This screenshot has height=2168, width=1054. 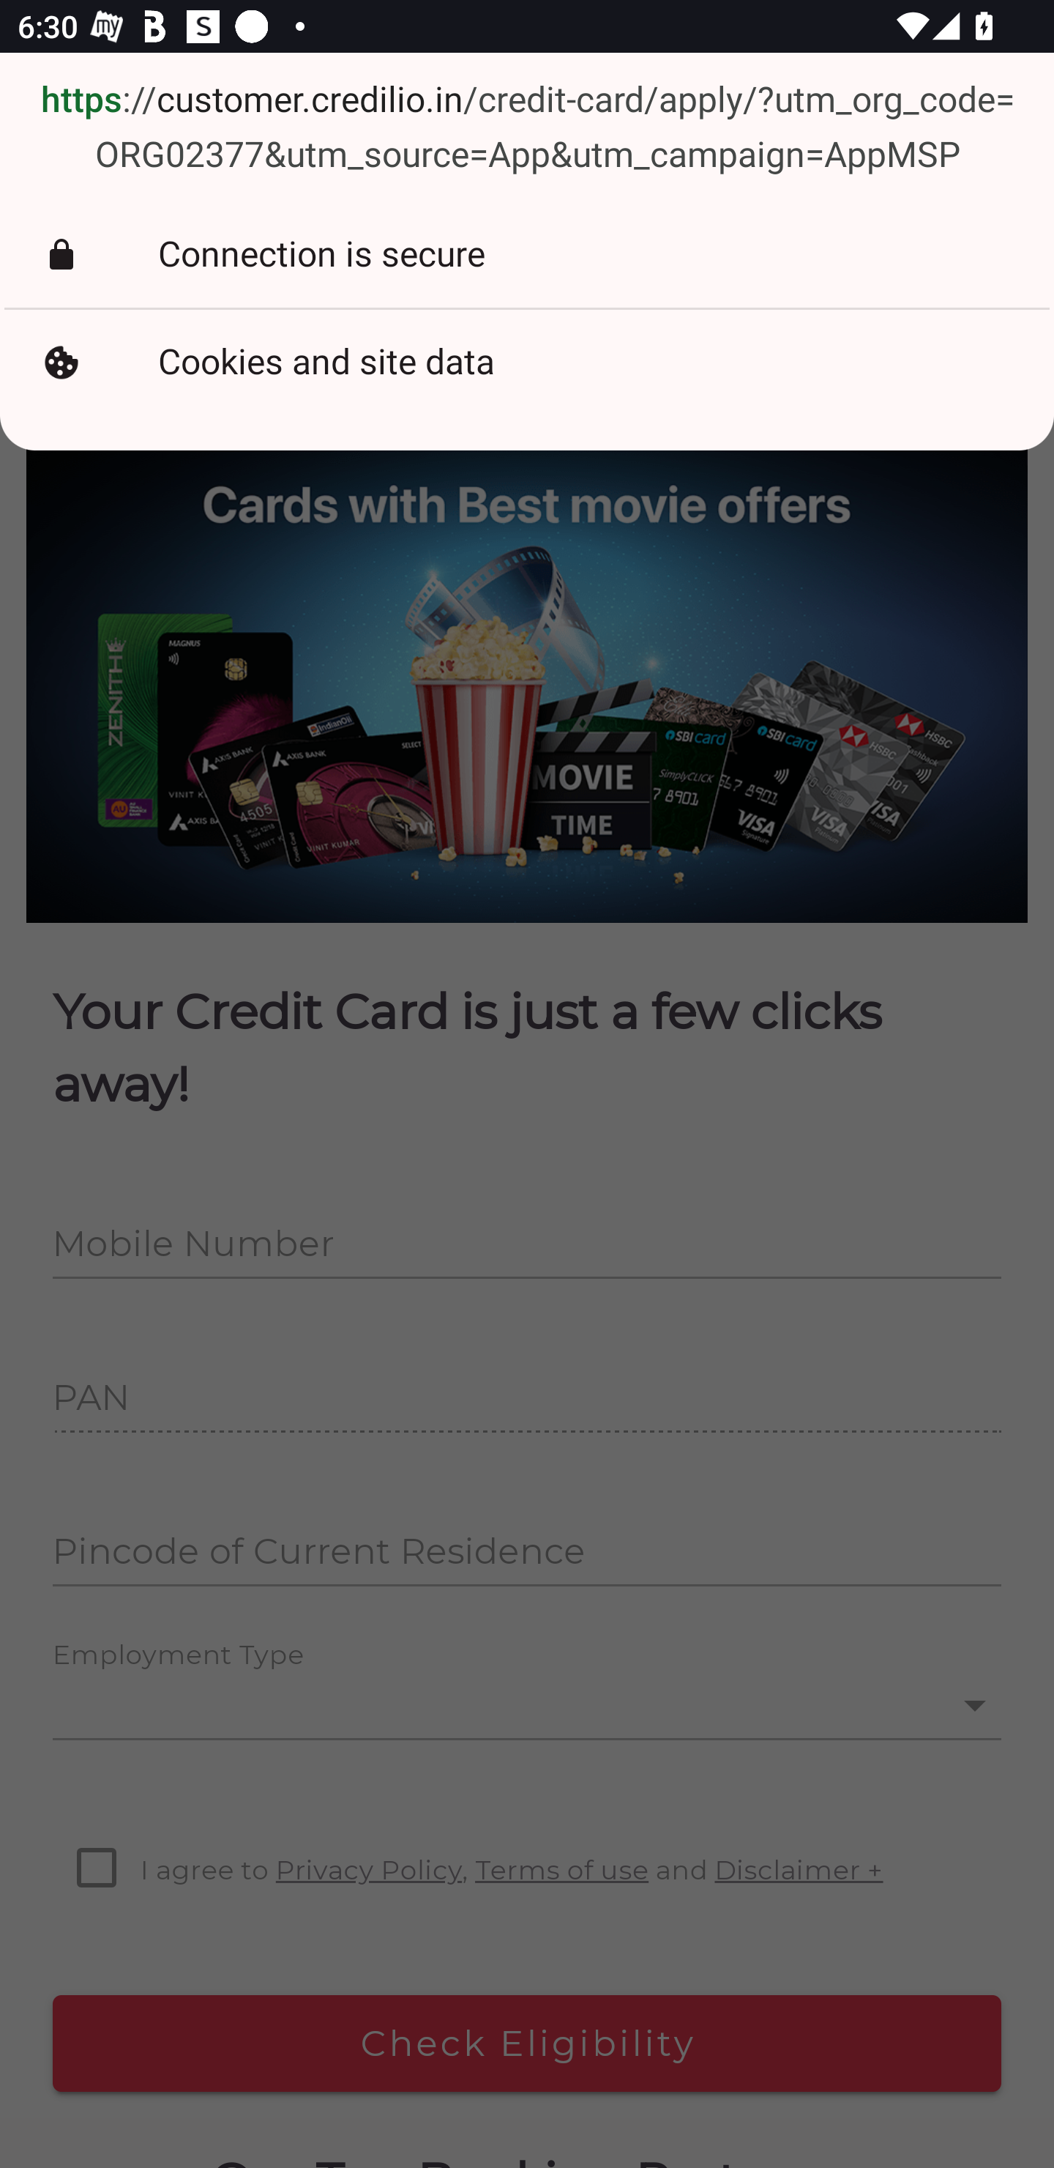 I want to click on Cookies and site data, so click(x=527, y=363).